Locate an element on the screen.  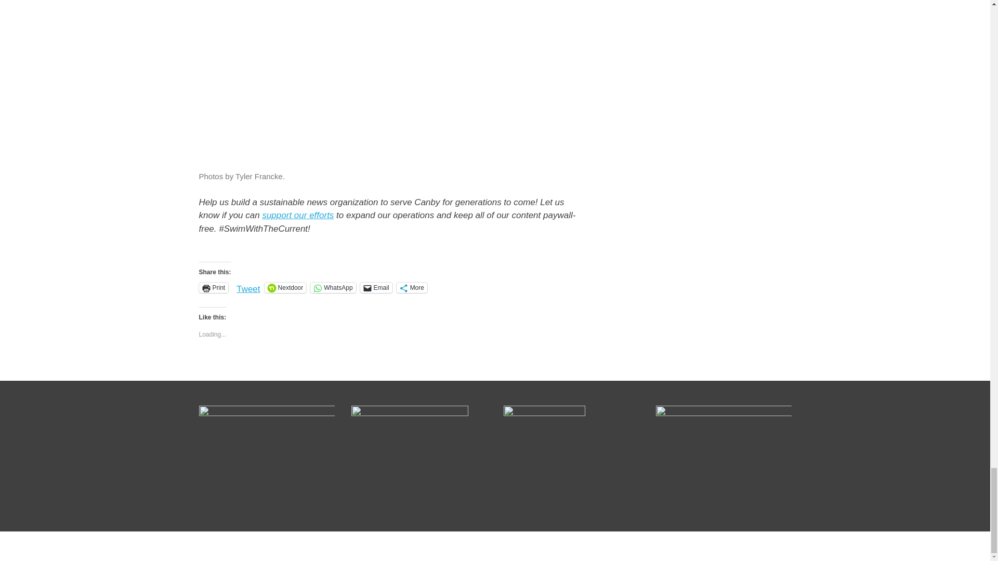
Click to print is located at coordinates (213, 288).